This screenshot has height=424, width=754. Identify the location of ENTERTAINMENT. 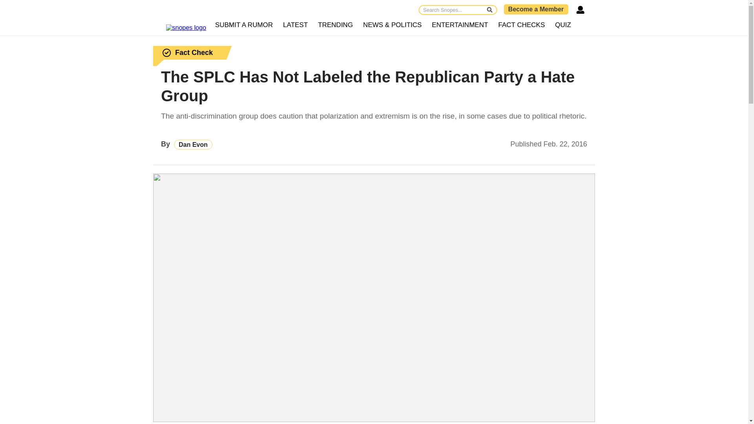
(459, 25).